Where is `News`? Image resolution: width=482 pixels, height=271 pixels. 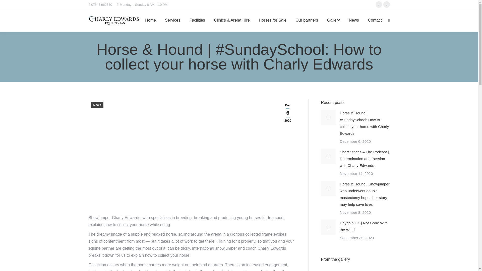
News is located at coordinates (97, 105).